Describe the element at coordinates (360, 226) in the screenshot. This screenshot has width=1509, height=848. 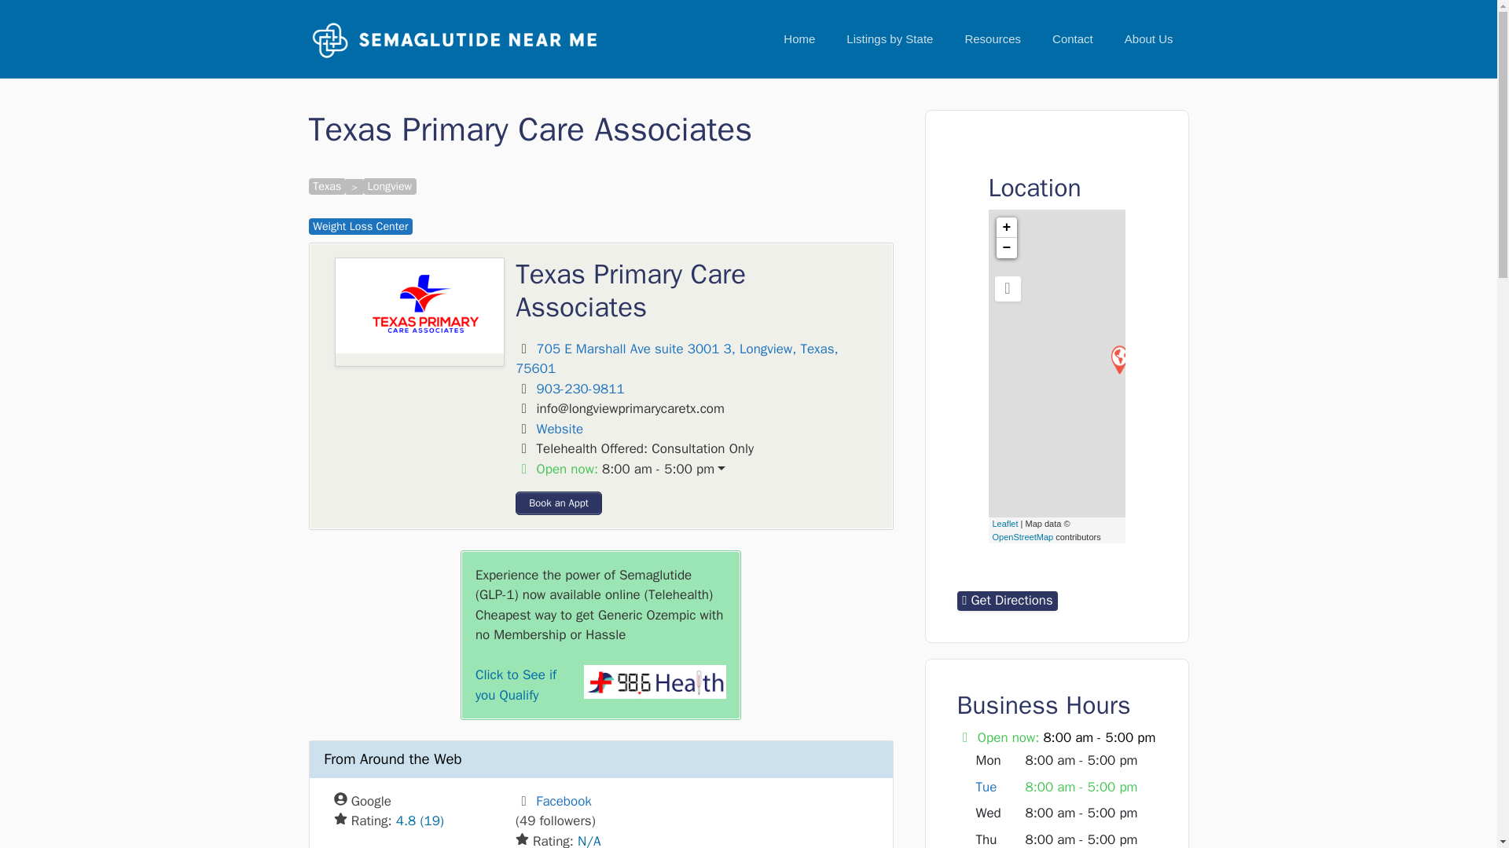
I see `Weight Loss Center` at that location.